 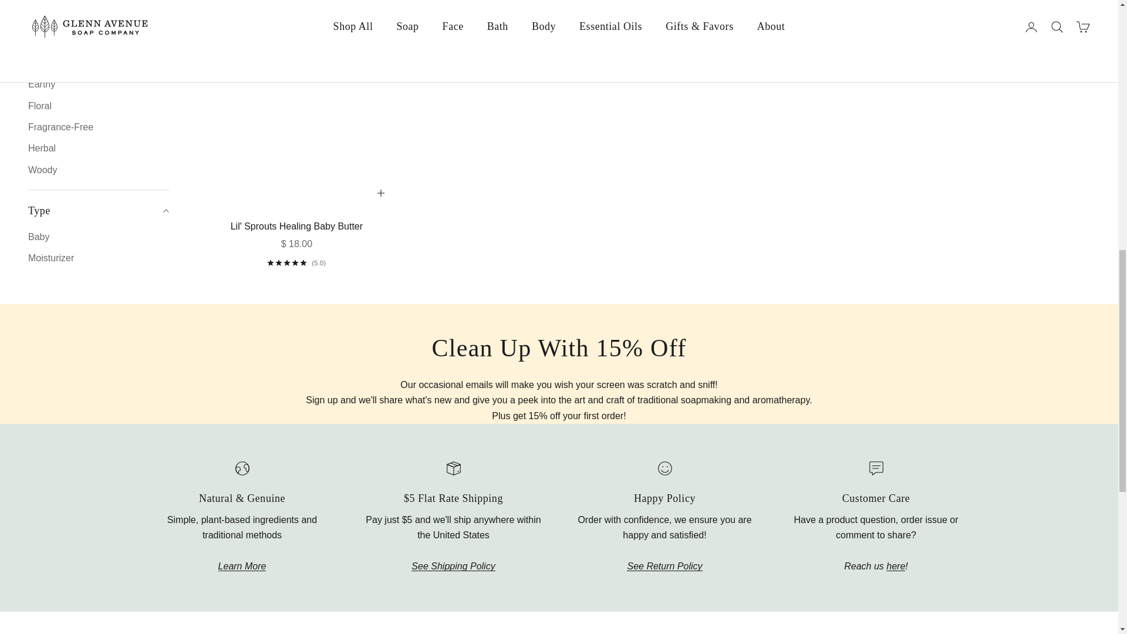 What do you see at coordinates (242, 566) in the screenshot?
I see `About Us` at bounding box center [242, 566].